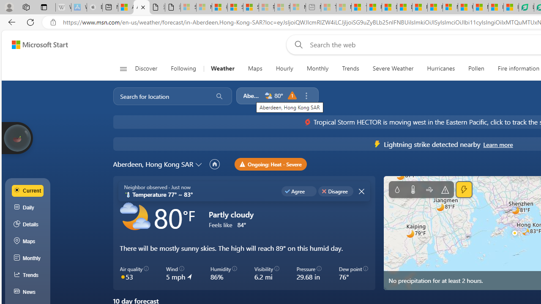 This screenshot has height=304, width=541. What do you see at coordinates (297, 44) in the screenshot?
I see `Web search` at bounding box center [297, 44].